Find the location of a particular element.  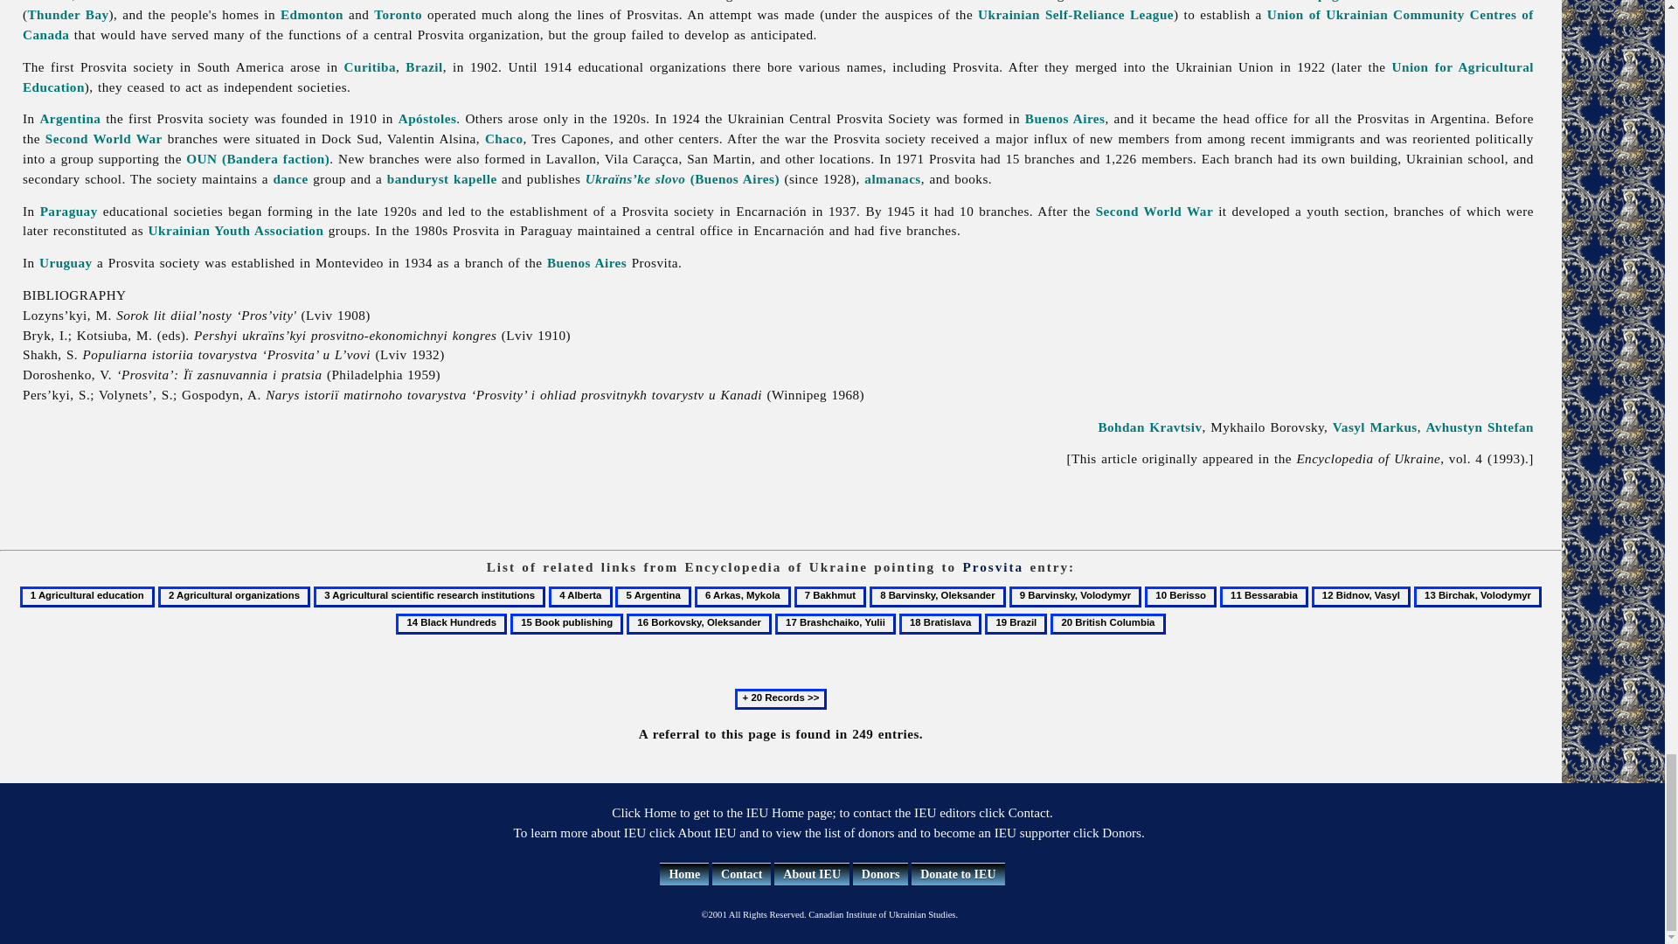

 12 Bidnov, Vasyl  is located at coordinates (1362, 596).